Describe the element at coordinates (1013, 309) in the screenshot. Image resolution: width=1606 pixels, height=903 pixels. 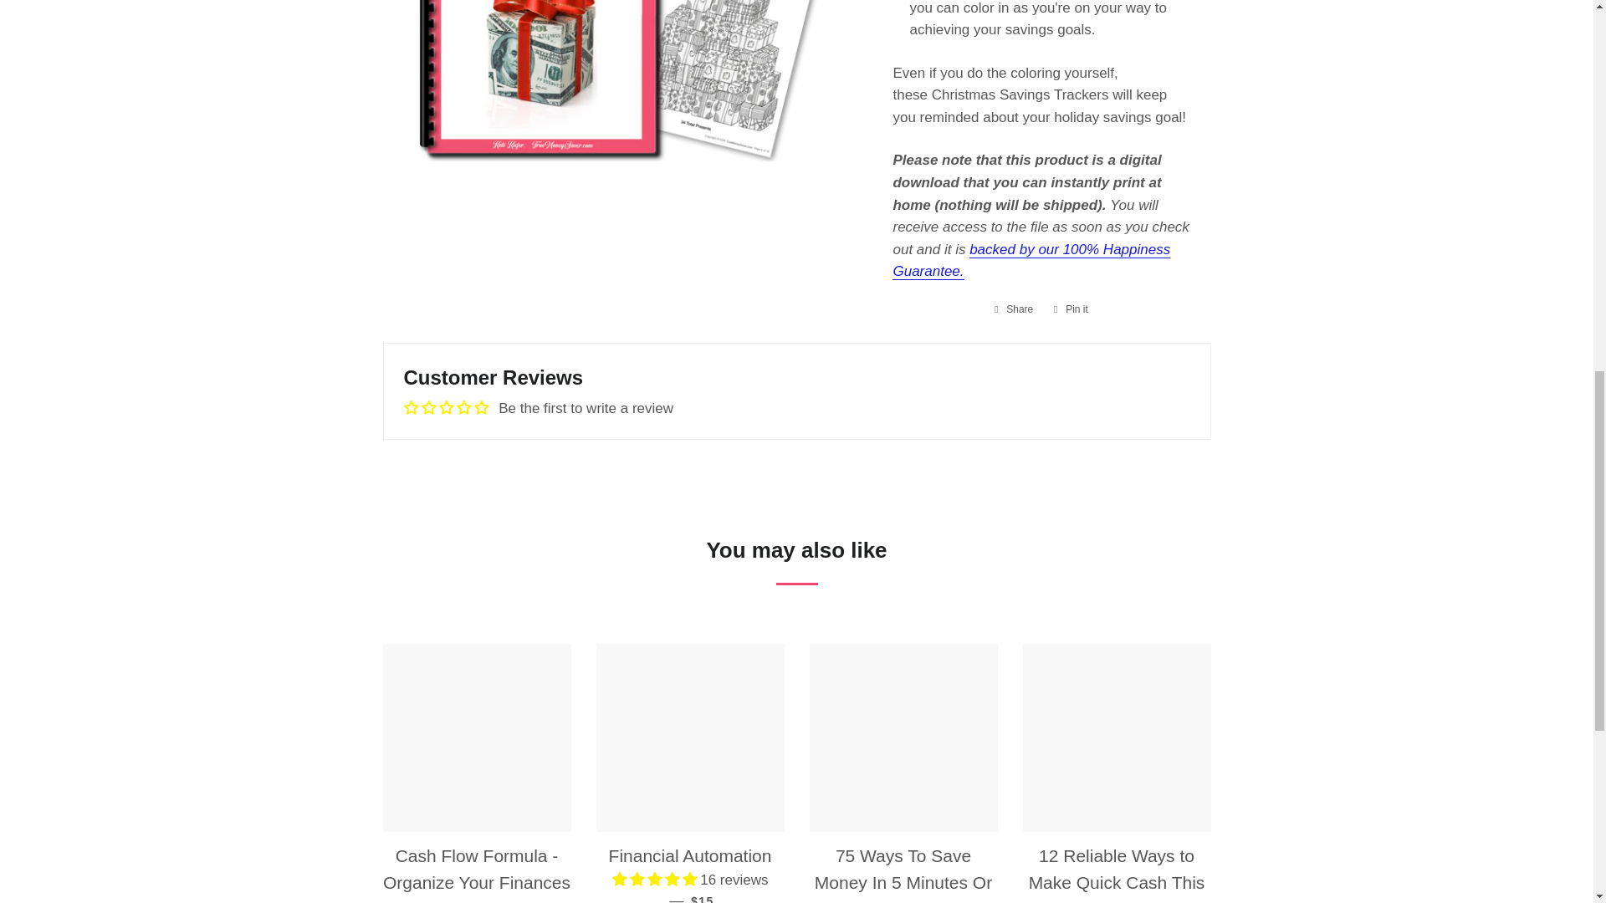
I see `Share on Facebook` at that location.